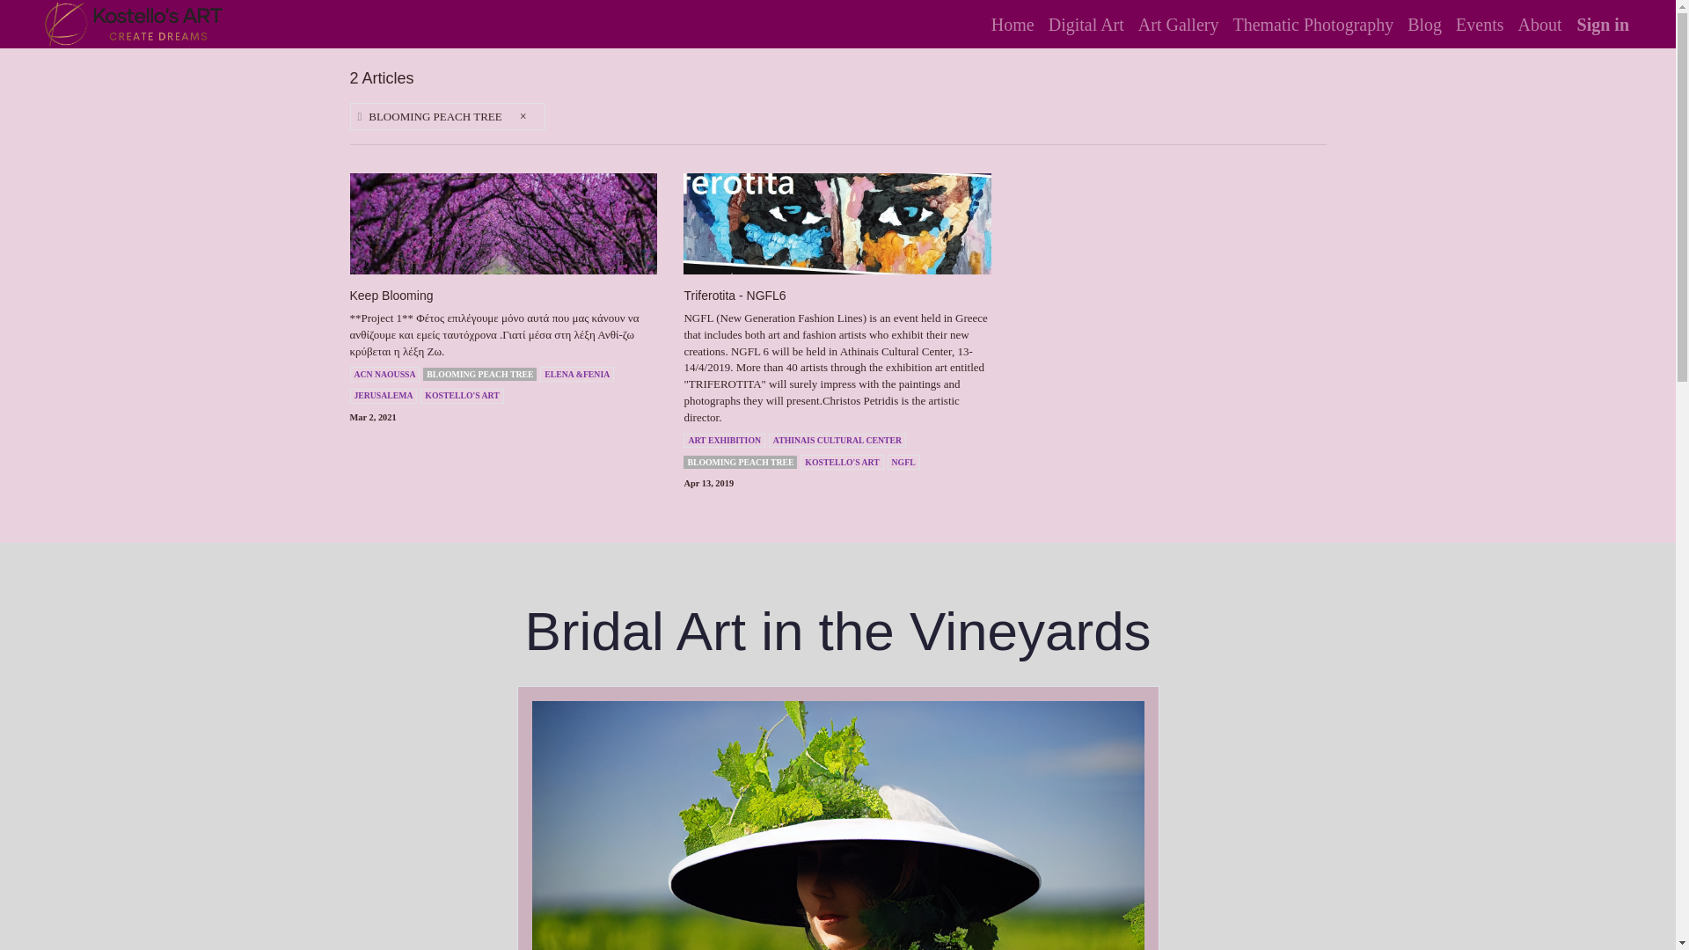  I want to click on Events, so click(1480, 23).